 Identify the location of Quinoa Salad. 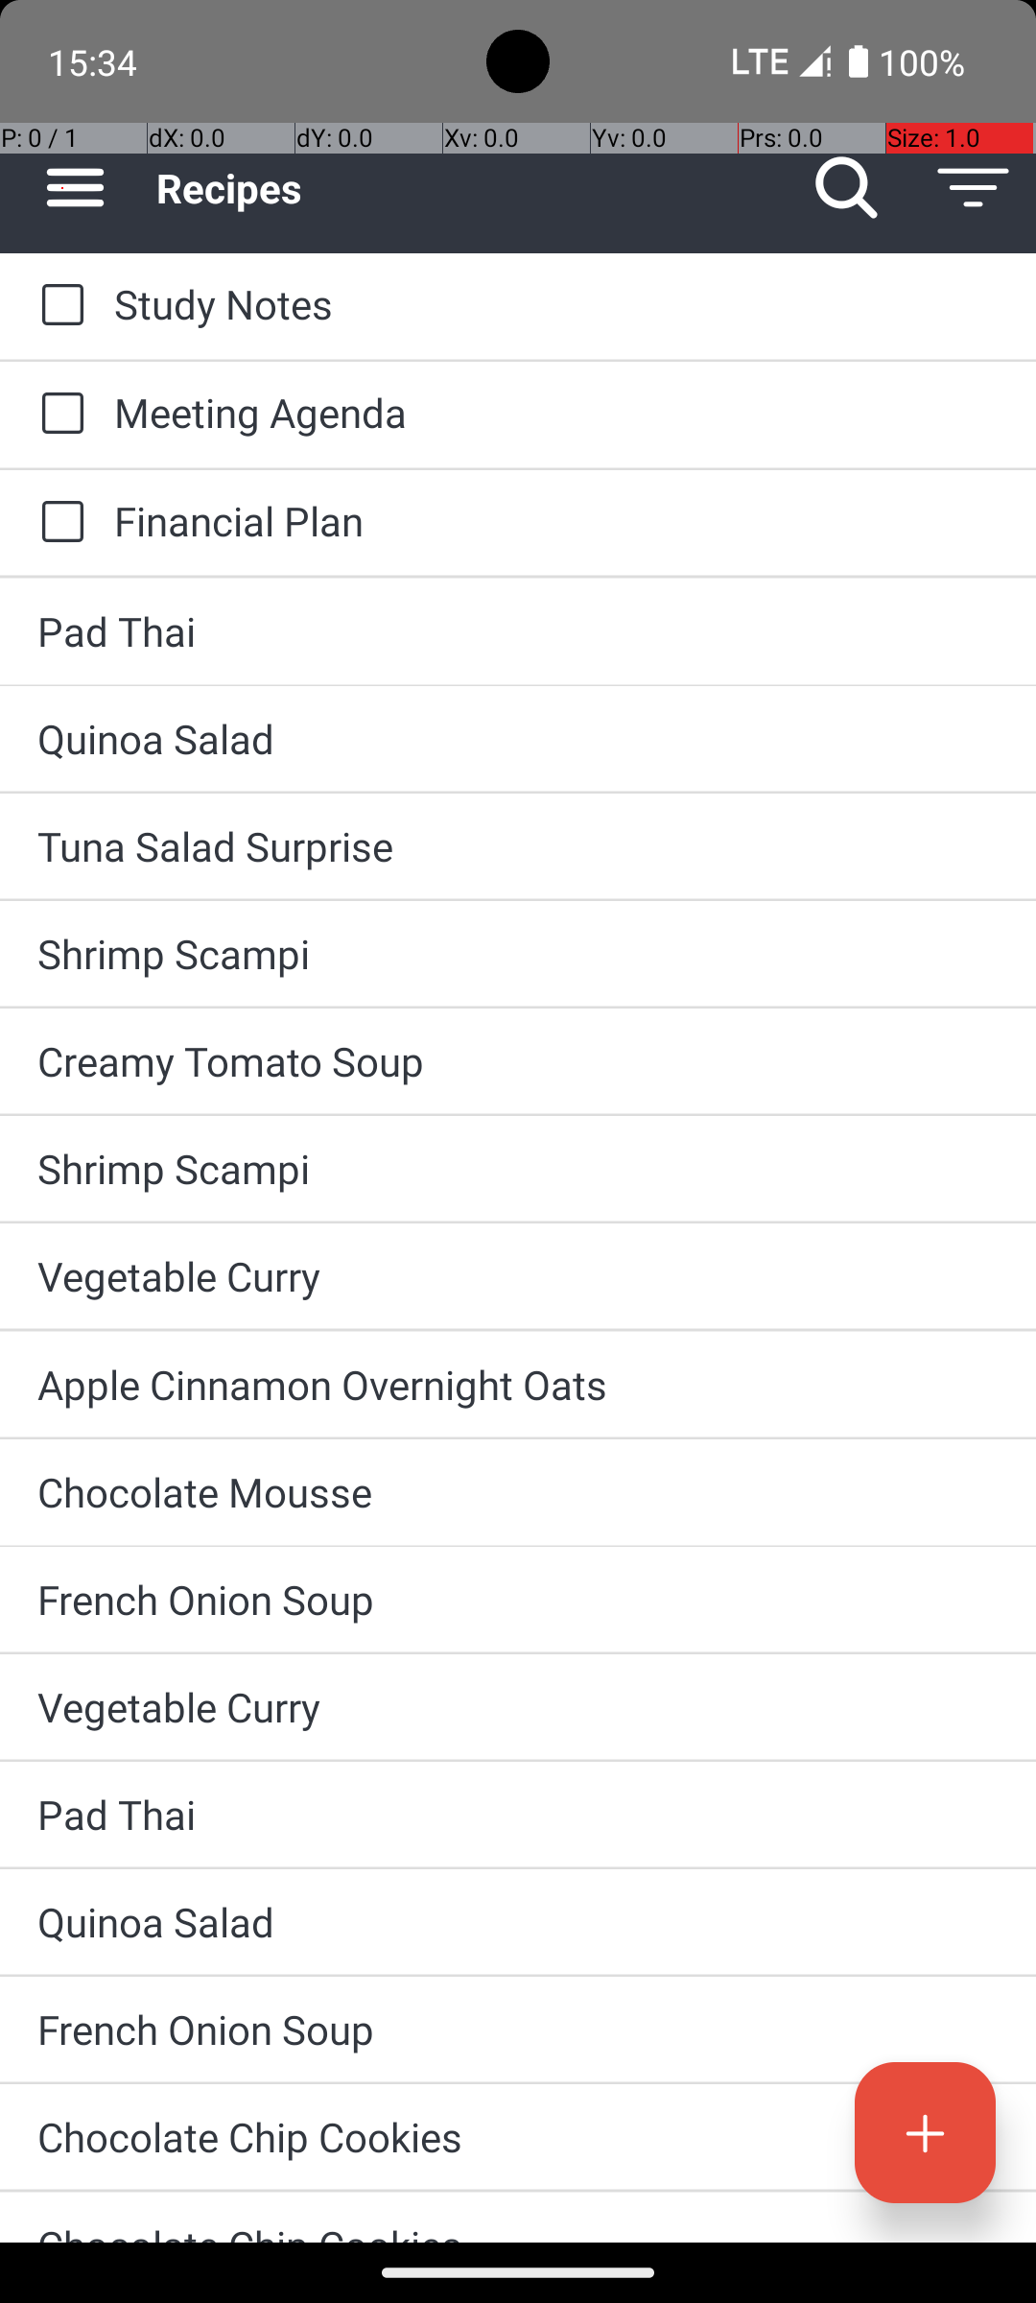
(518, 739).